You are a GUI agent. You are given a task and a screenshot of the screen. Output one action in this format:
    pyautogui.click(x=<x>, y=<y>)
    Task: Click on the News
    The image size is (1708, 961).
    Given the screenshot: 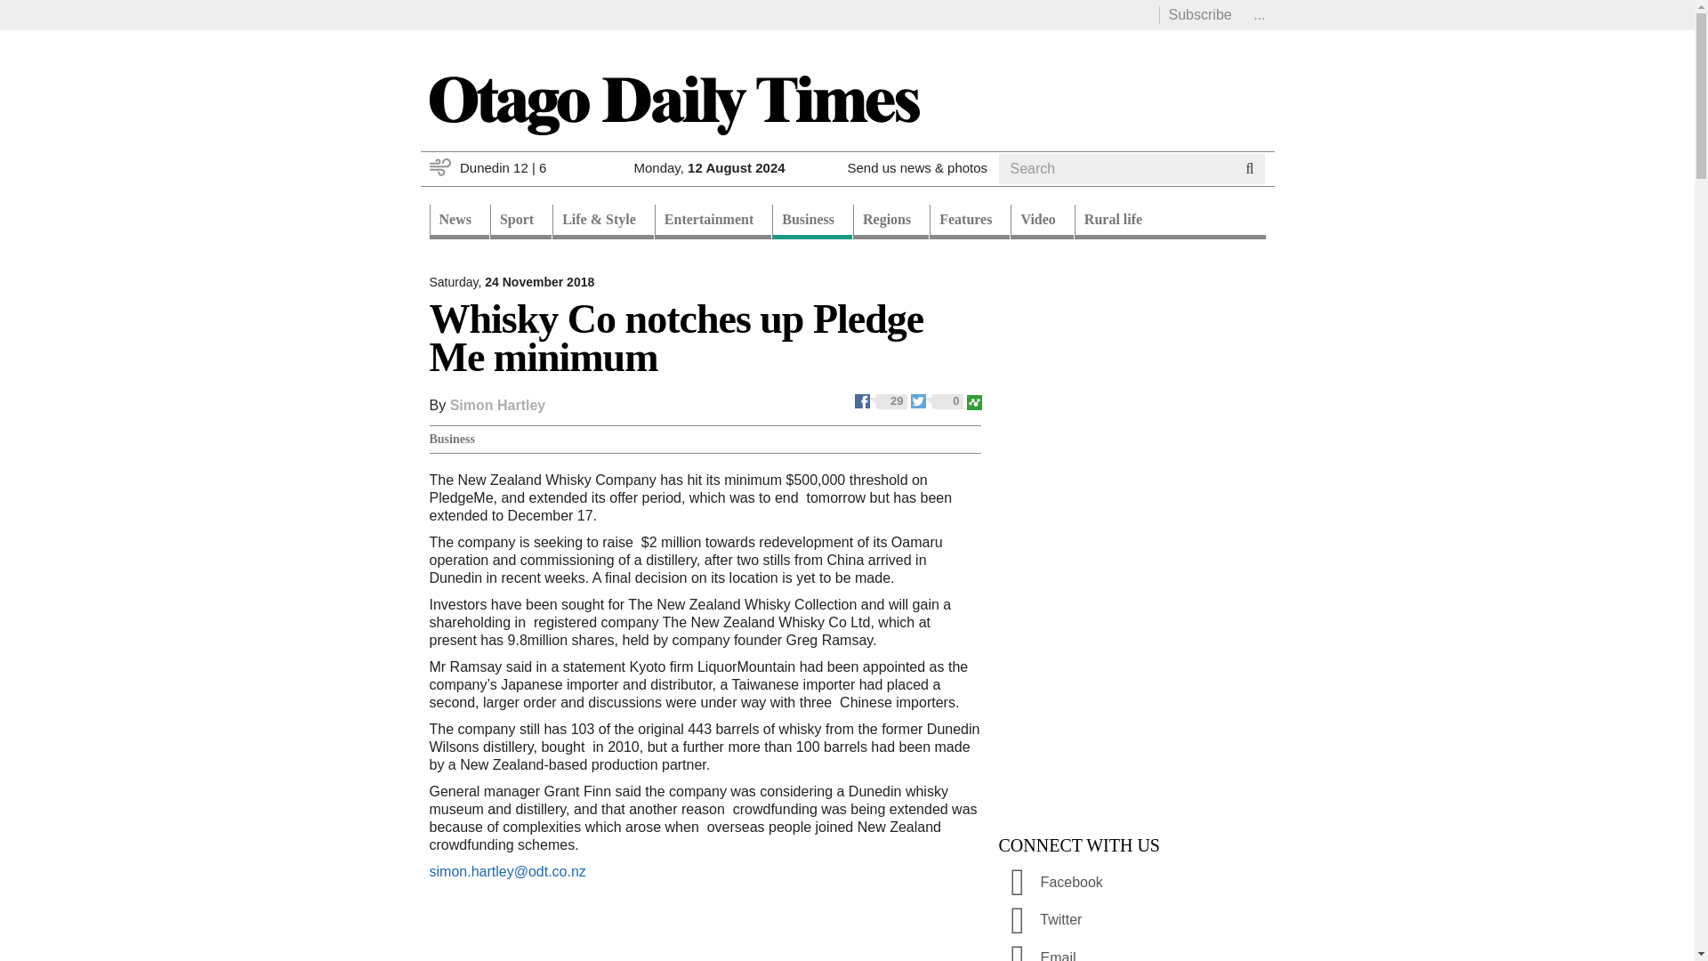 What is the action you would take?
    pyautogui.click(x=458, y=222)
    